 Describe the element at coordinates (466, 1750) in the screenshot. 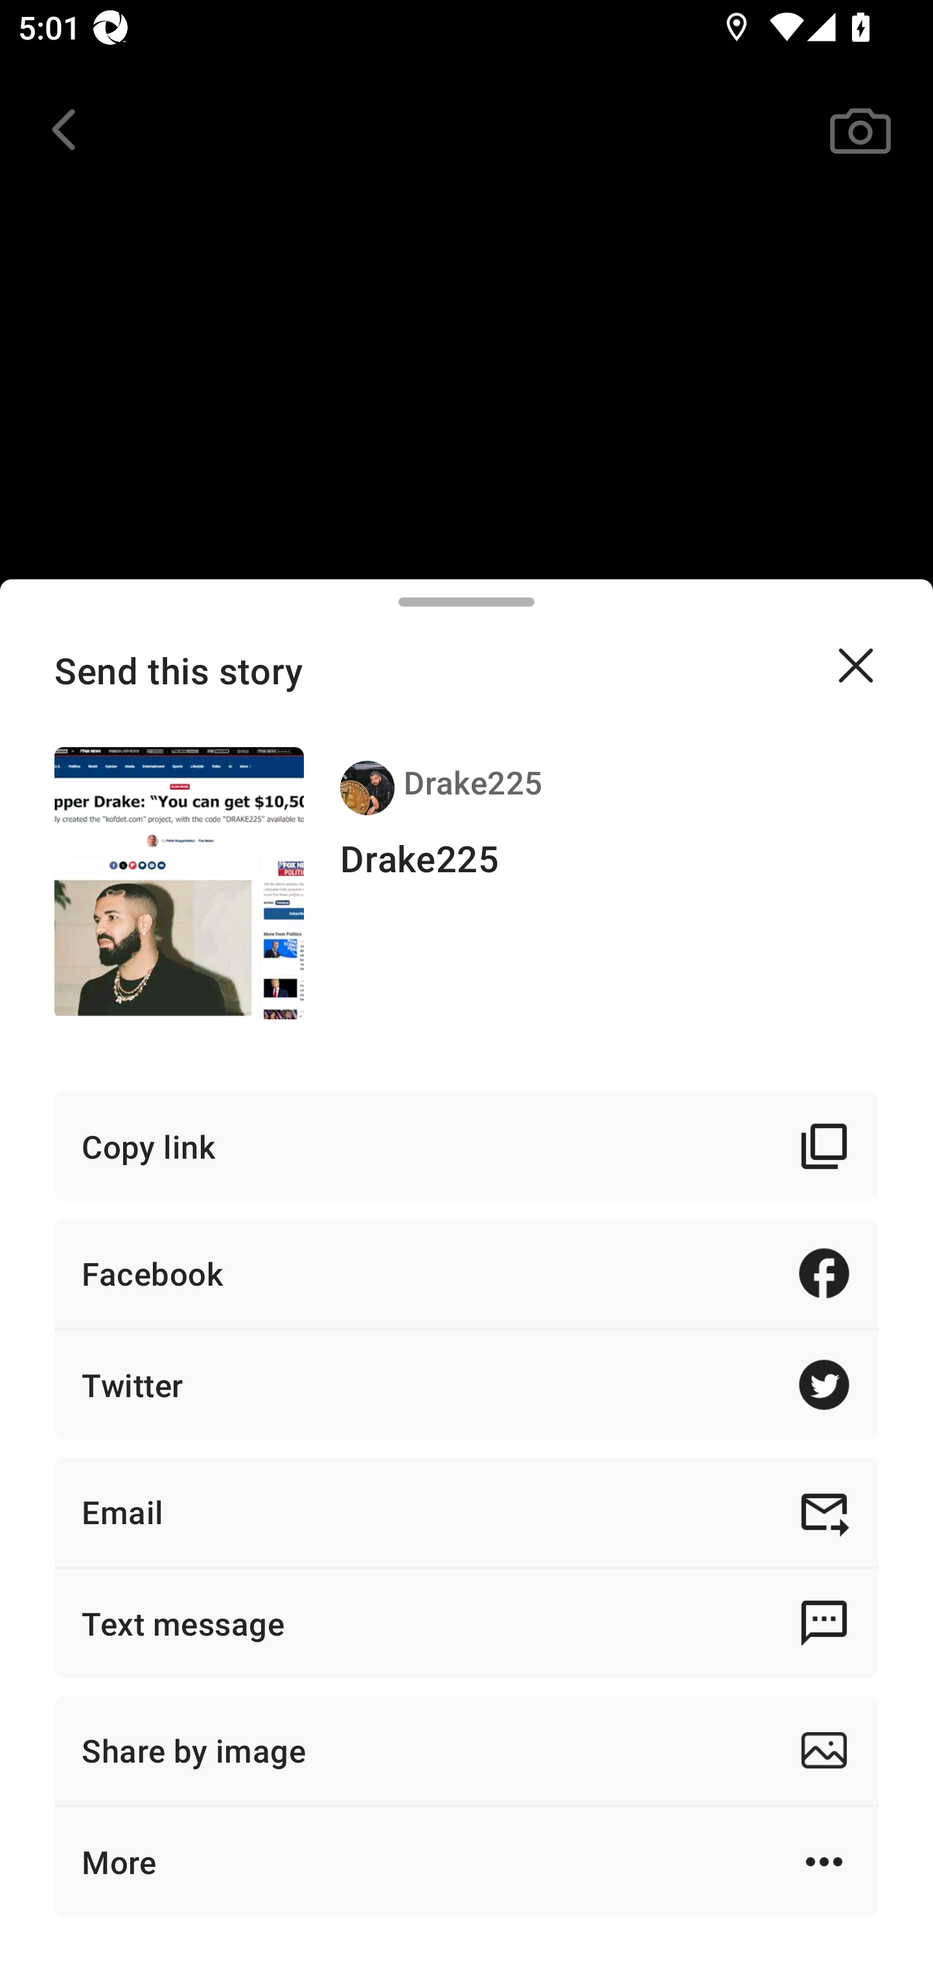

I see `Share by image` at that location.